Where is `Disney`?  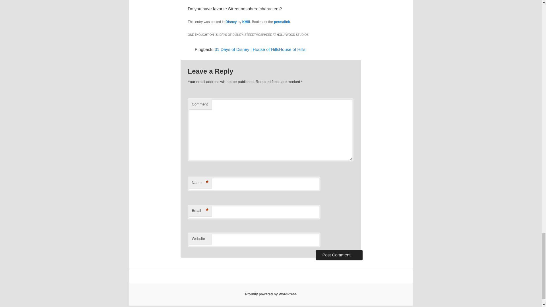
Disney is located at coordinates (231, 22).